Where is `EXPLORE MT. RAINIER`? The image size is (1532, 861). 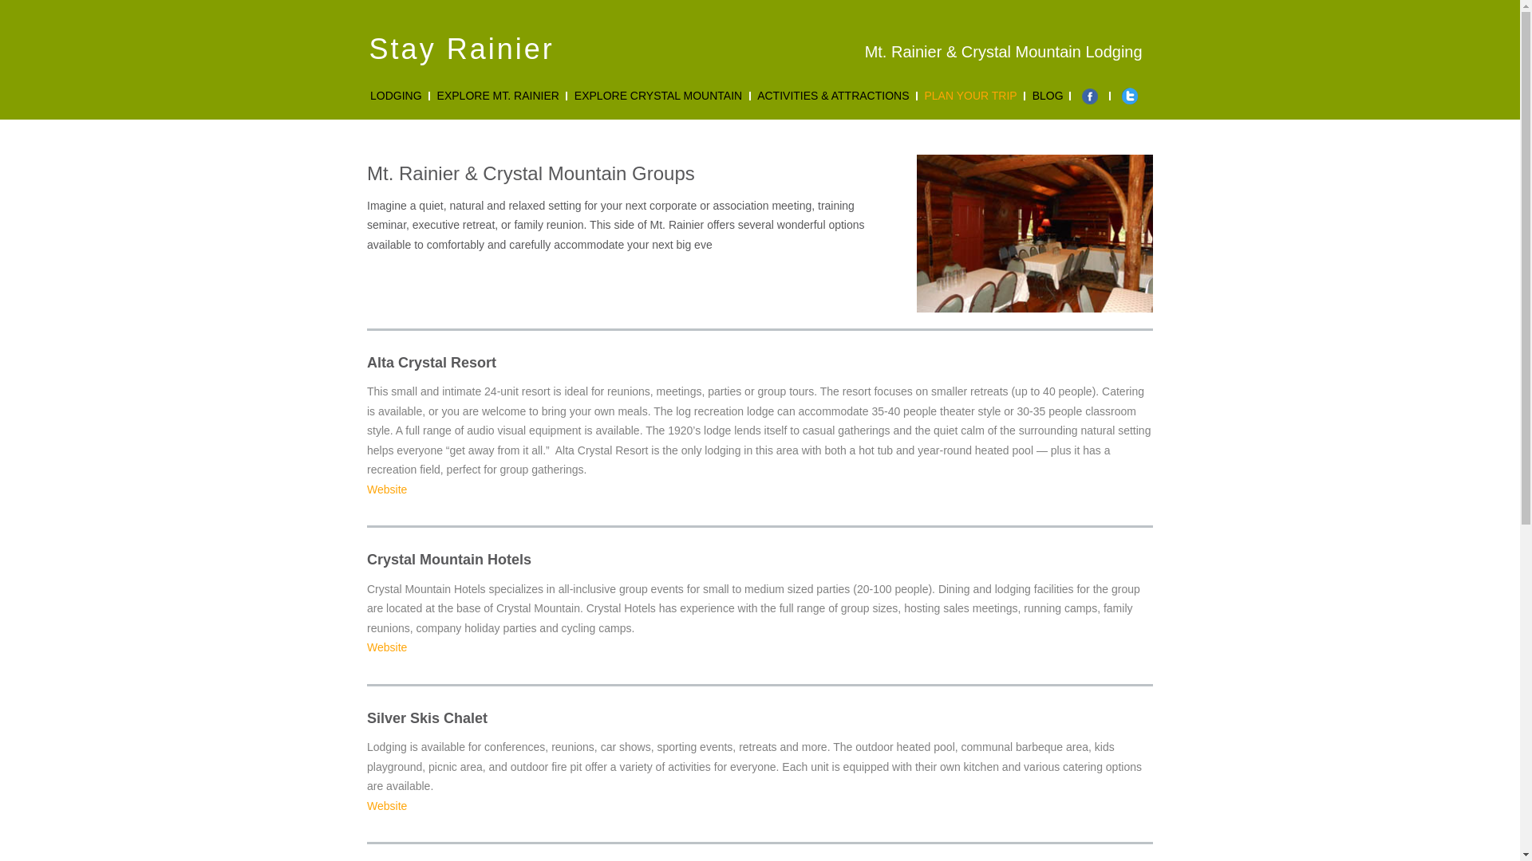
EXPLORE MT. RAINIER is located at coordinates (498, 96).